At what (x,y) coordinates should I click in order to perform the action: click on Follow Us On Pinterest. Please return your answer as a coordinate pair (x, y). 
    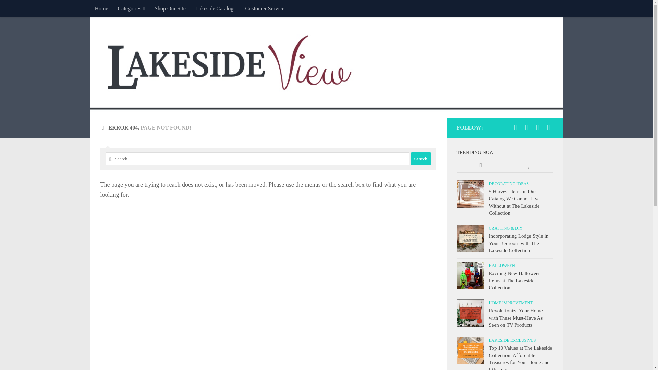
    Looking at the image, I should click on (548, 127).